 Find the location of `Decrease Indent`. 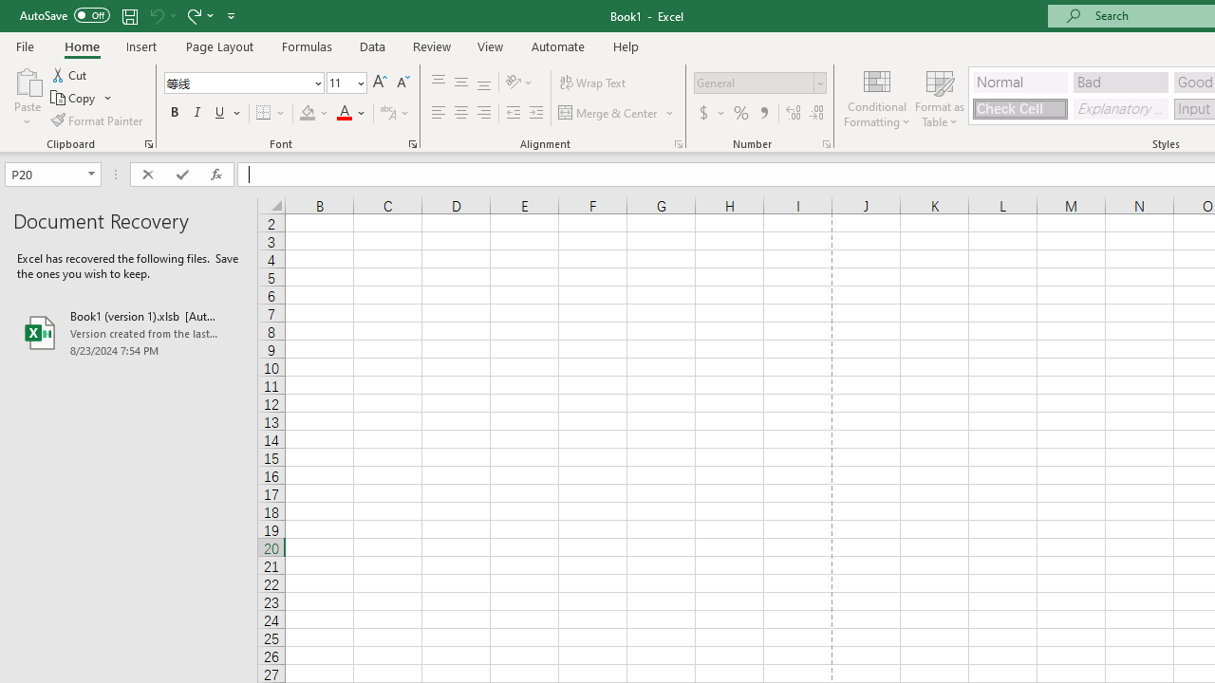

Decrease Indent is located at coordinates (513, 114).